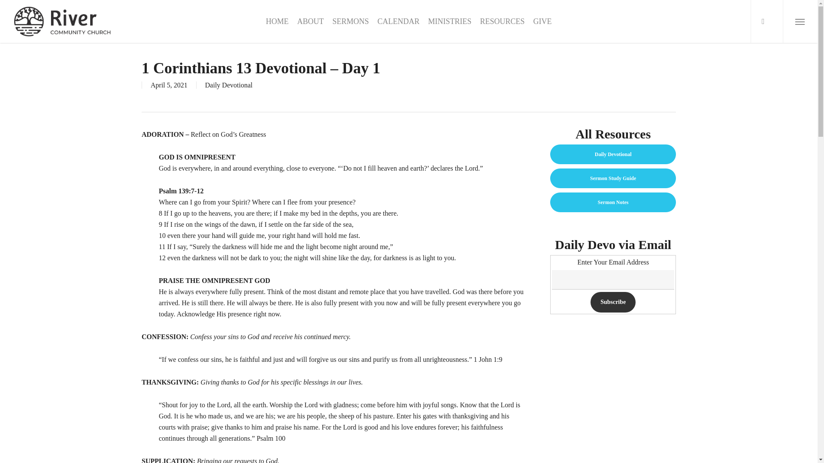 The height and width of the screenshot is (463, 824). Describe the element at coordinates (542, 21) in the screenshot. I see `GIVE` at that location.